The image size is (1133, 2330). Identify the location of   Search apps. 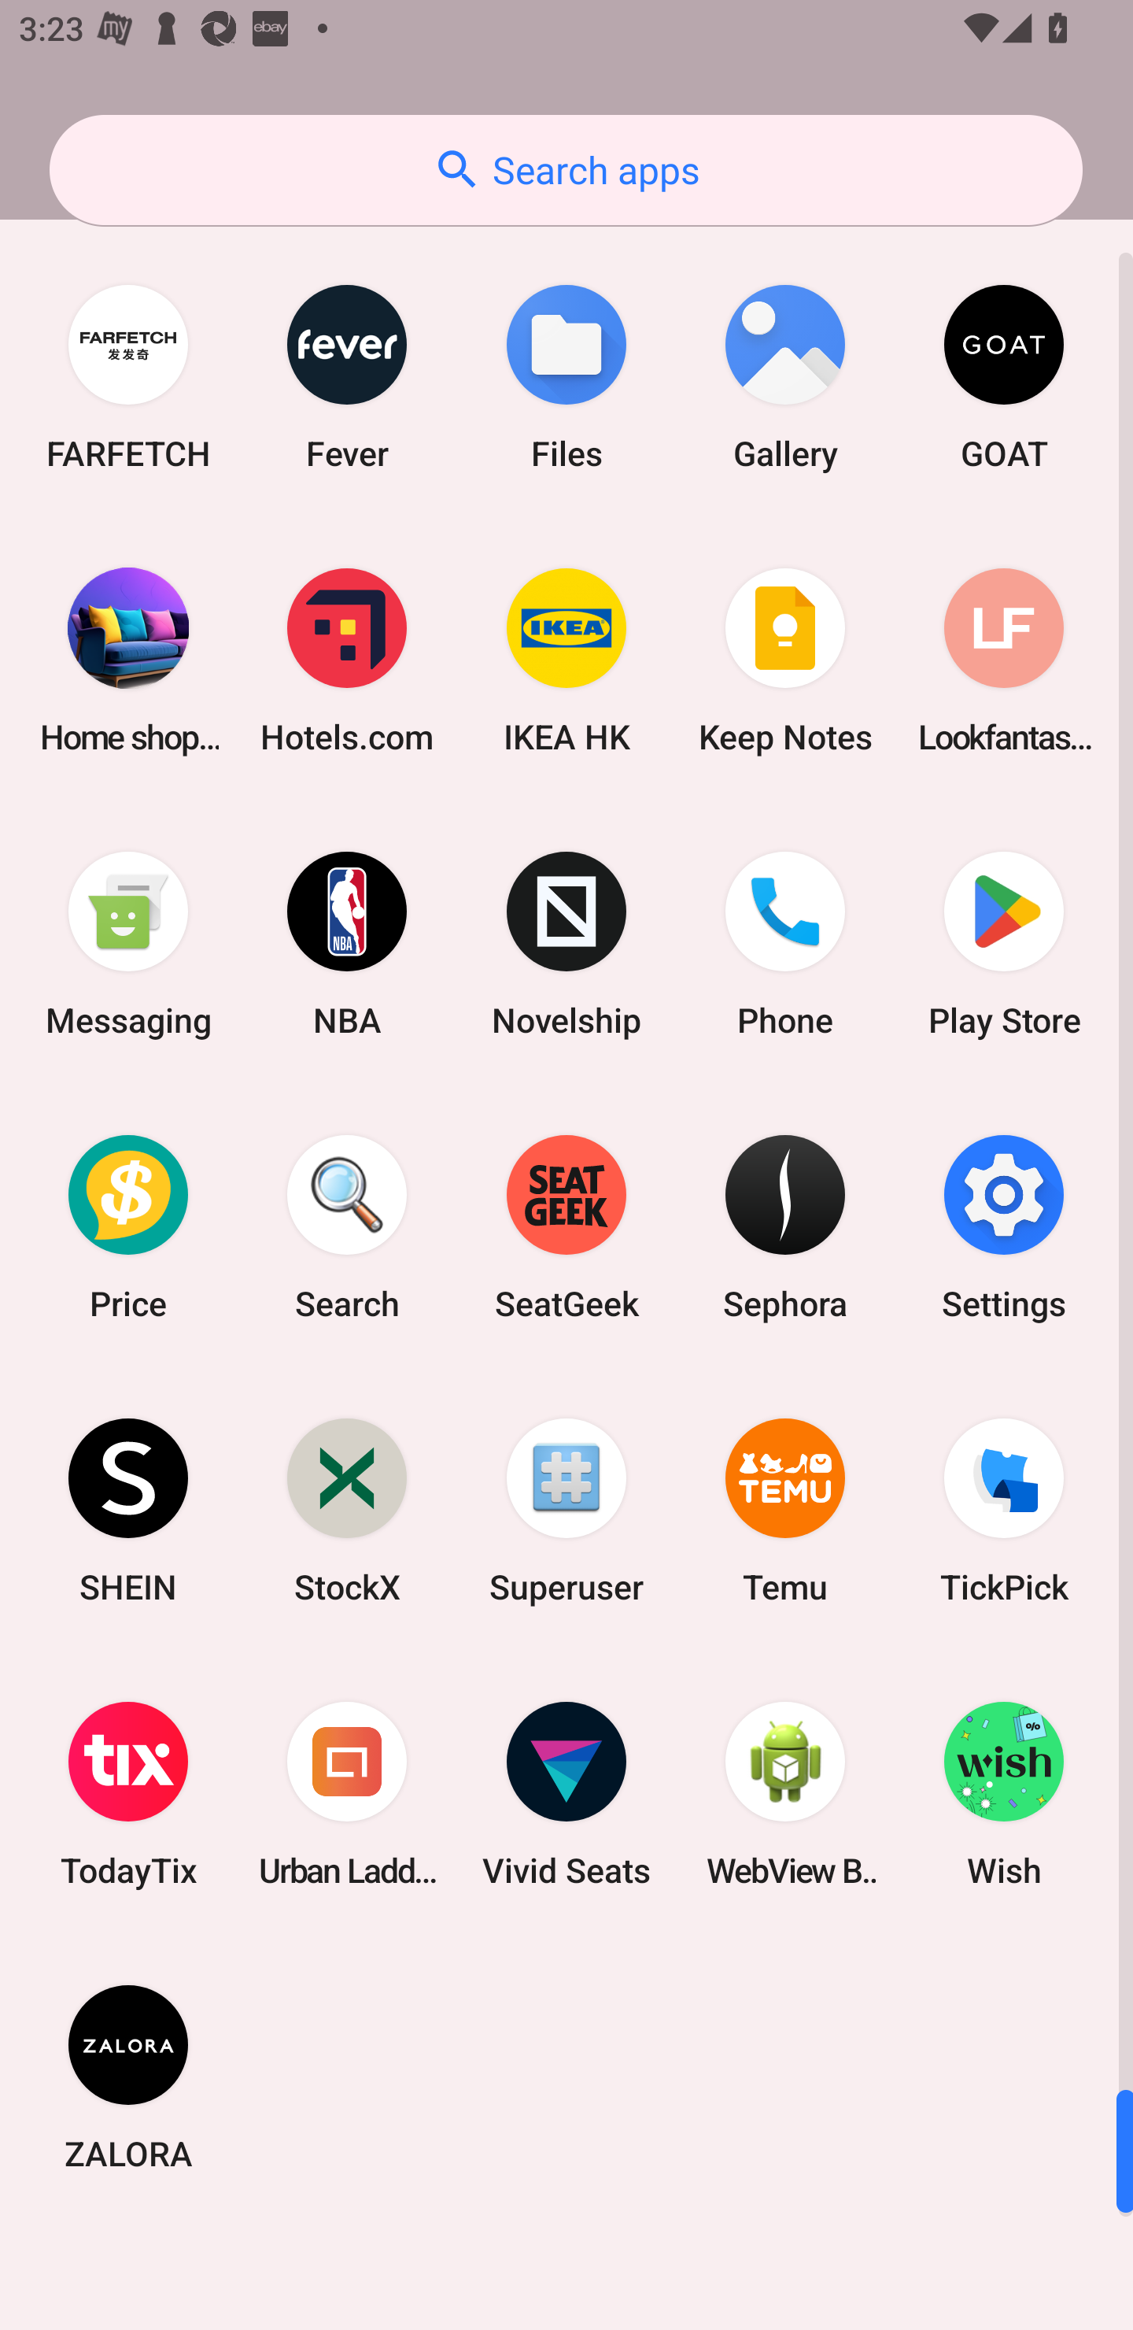
(566, 170).